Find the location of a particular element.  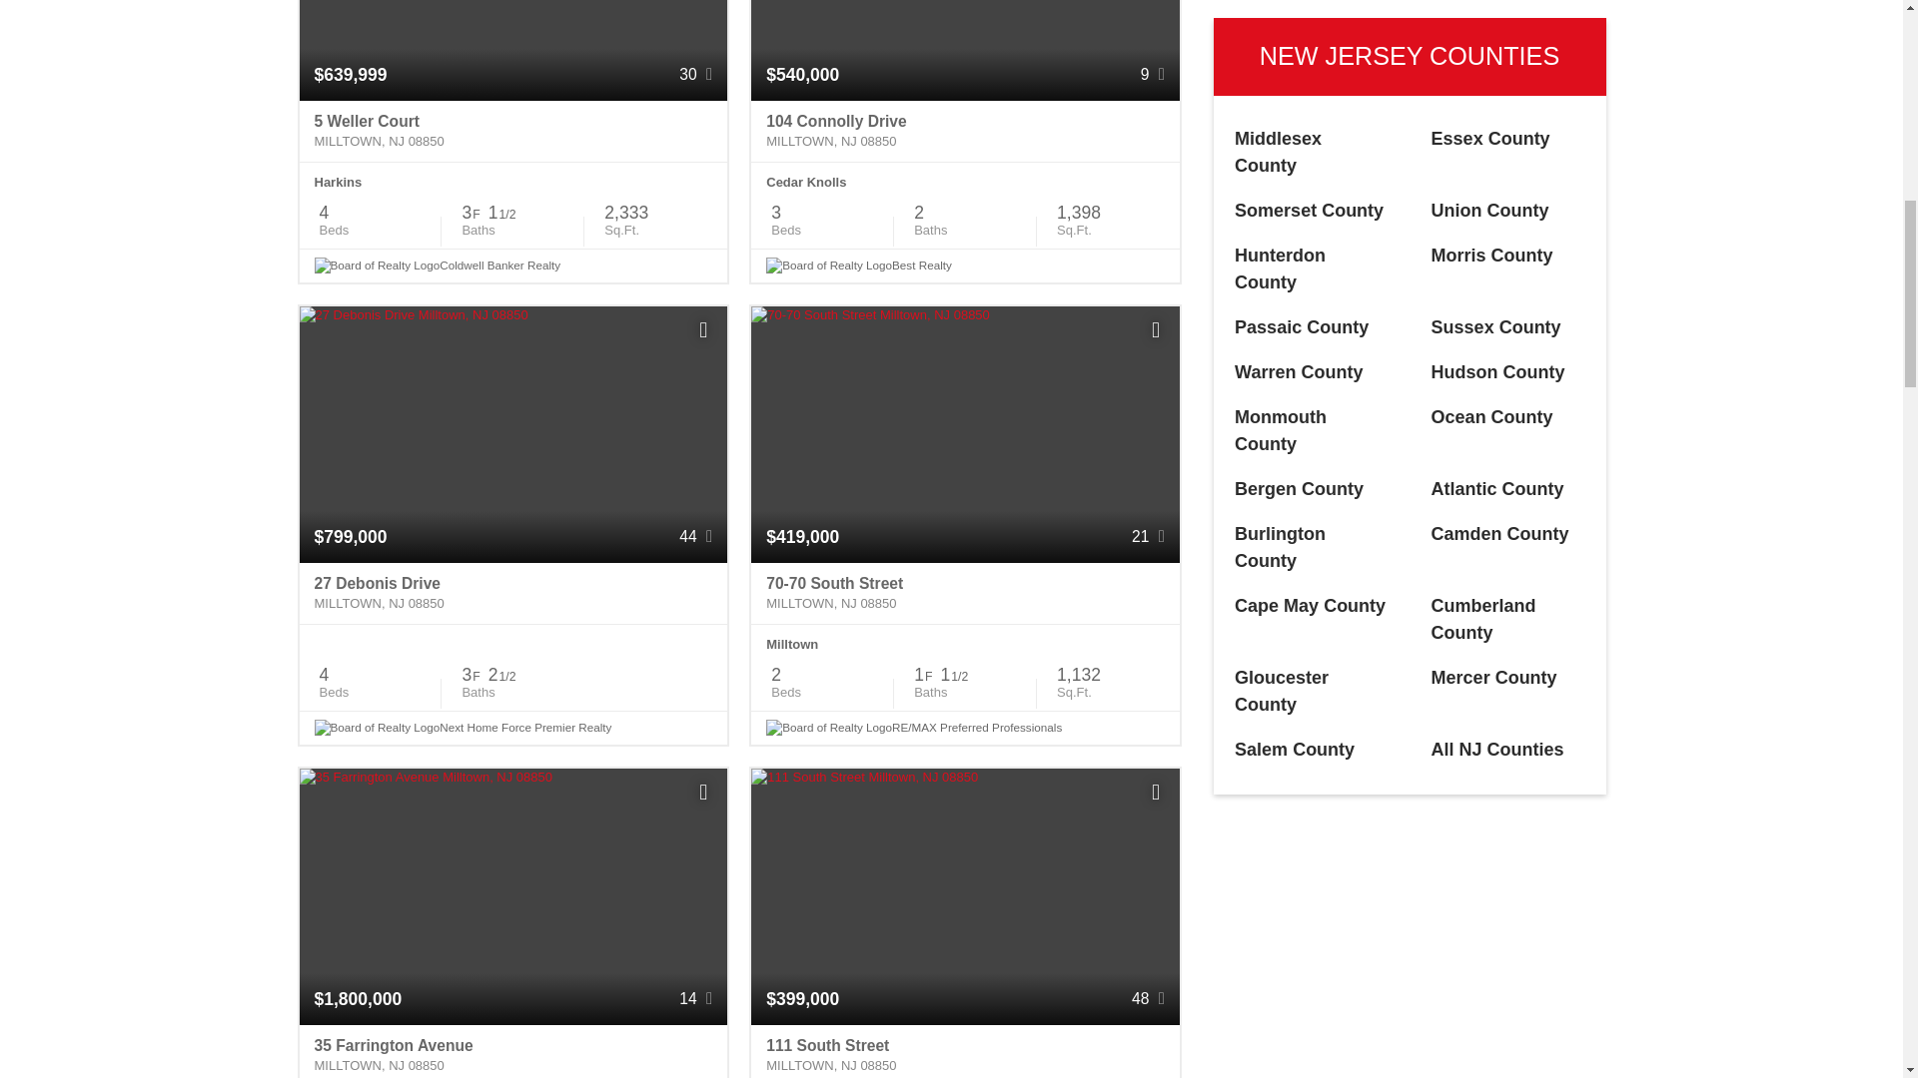

35 Farrington Avenue Milltown,  NJ 08850 is located at coordinates (513, 1052).